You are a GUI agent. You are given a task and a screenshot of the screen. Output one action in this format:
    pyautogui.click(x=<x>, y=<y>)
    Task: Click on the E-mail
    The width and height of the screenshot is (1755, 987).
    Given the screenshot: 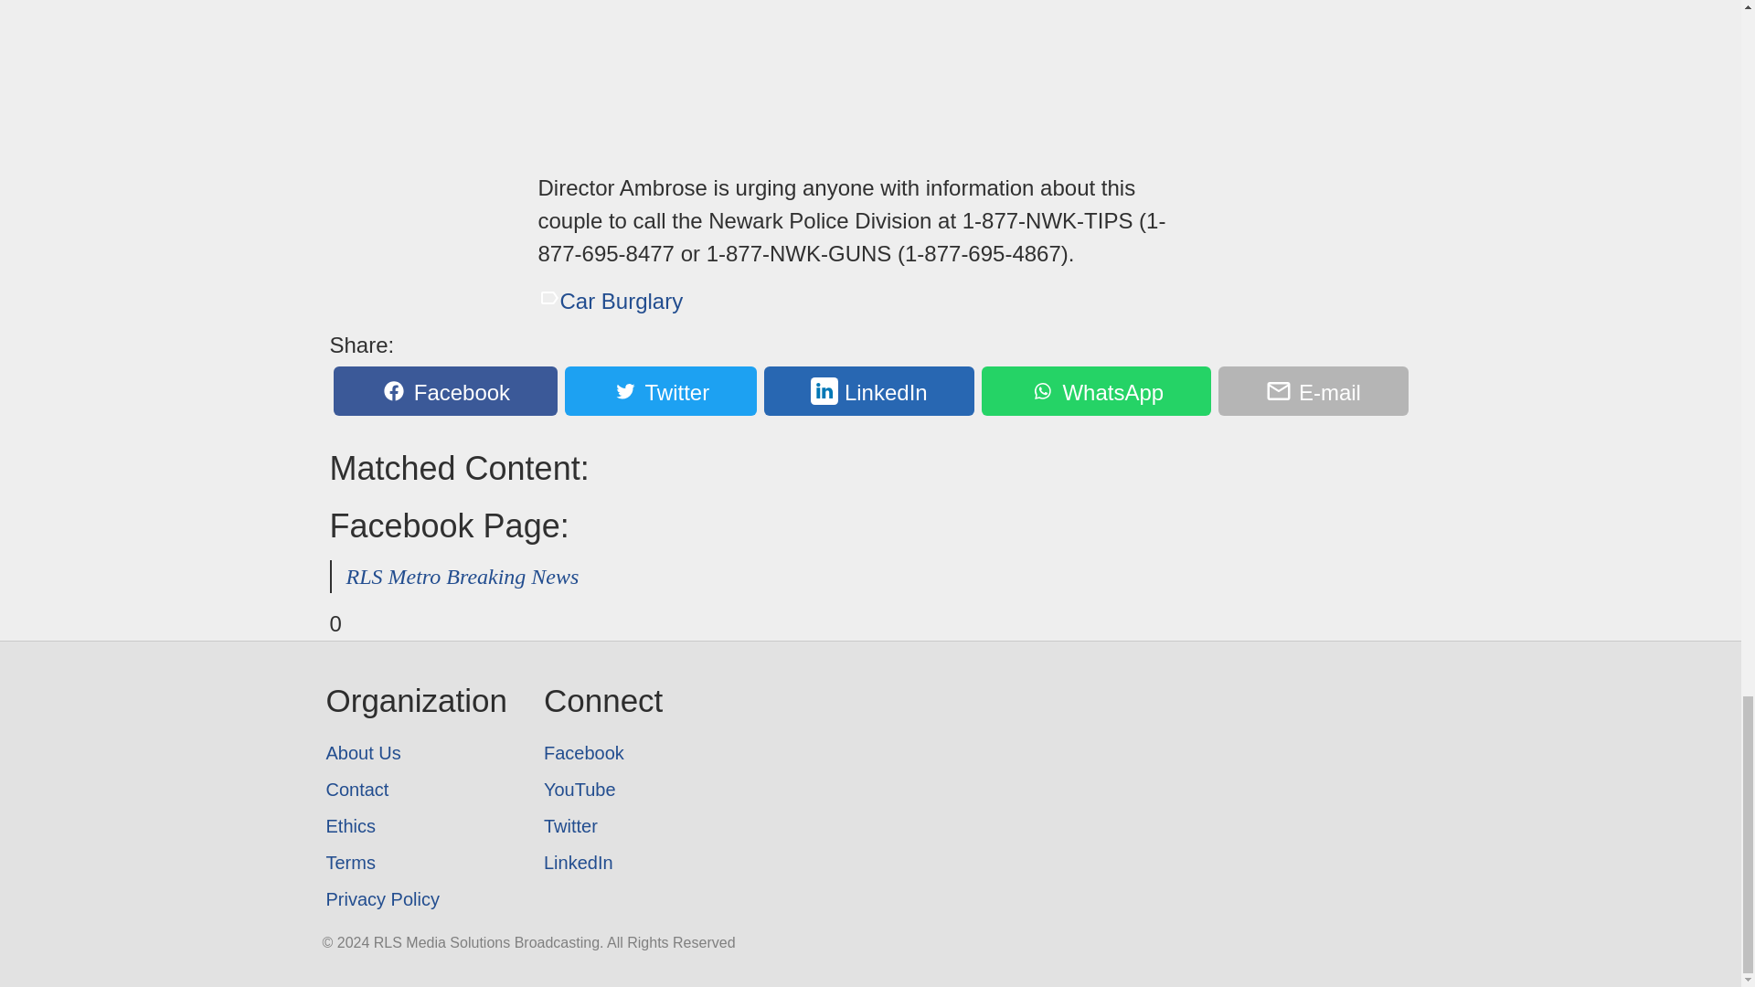 What is the action you would take?
    pyautogui.click(x=1313, y=390)
    